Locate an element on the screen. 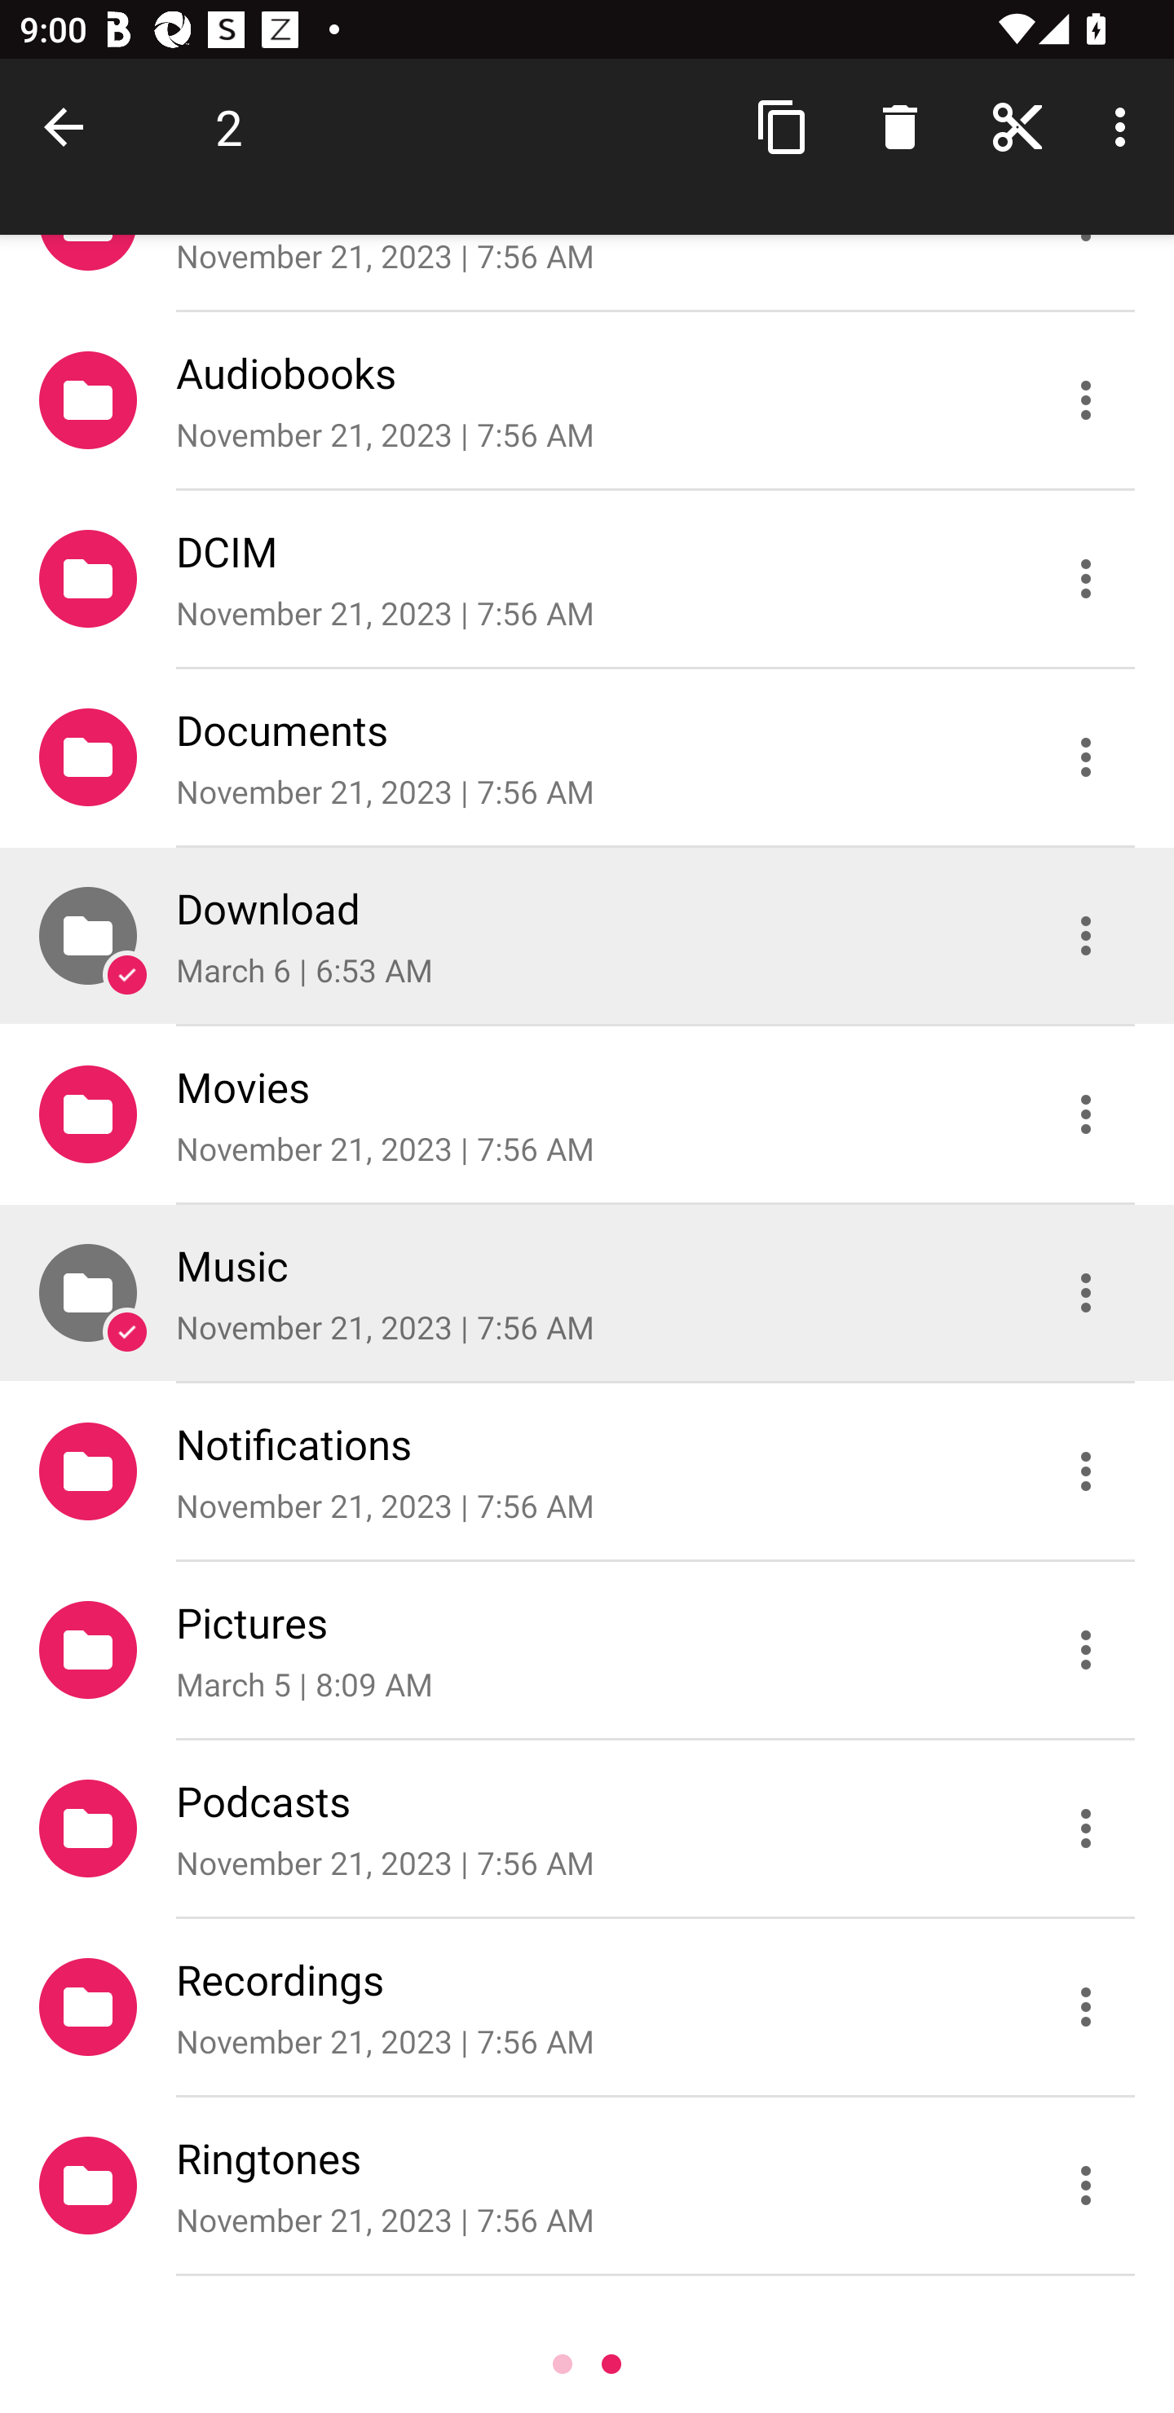  Recordings November 21, 2023 | 7:56 AM is located at coordinates (587, 2006).